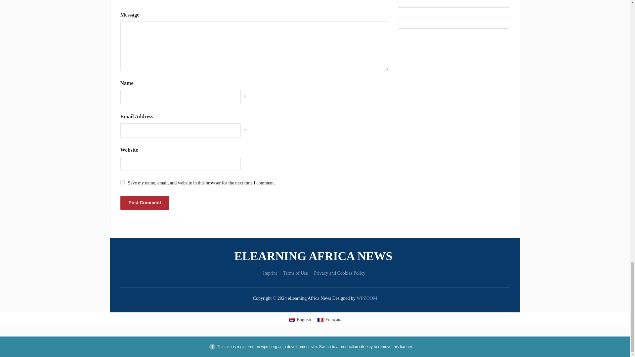 The width and height of the screenshot is (635, 357). Describe the element at coordinates (122, 182) in the screenshot. I see `yes` at that location.